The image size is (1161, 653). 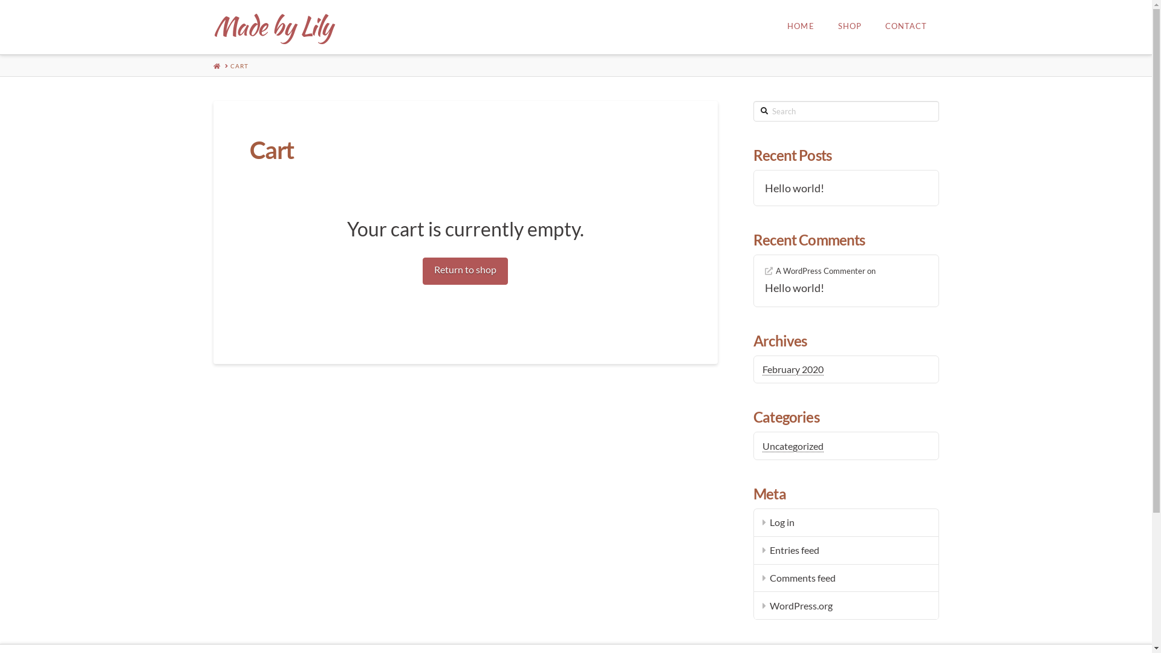 I want to click on Hello world!, so click(x=846, y=288).